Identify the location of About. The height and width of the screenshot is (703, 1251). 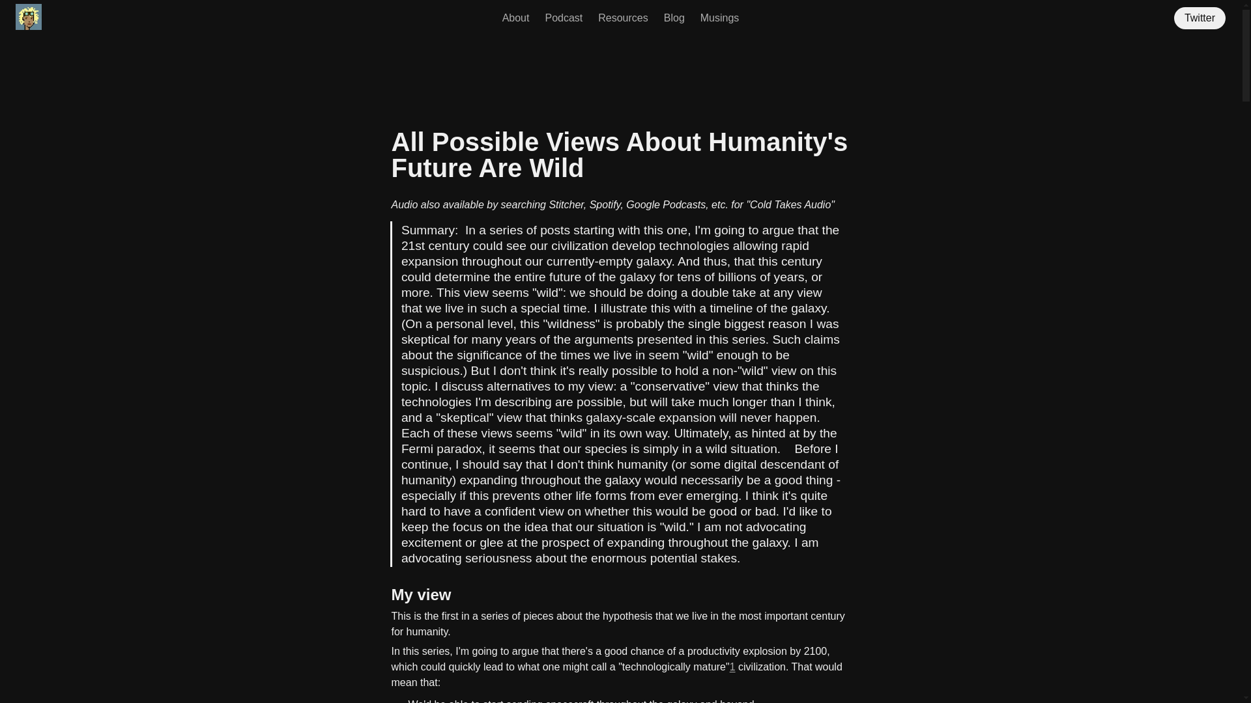
(516, 18).